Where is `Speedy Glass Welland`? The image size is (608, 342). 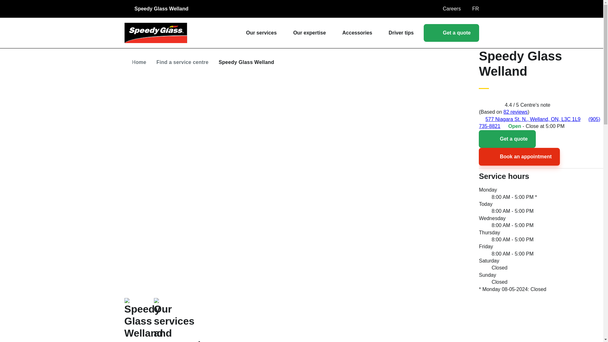 Speedy Glass Welland is located at coordinates (161, 9).